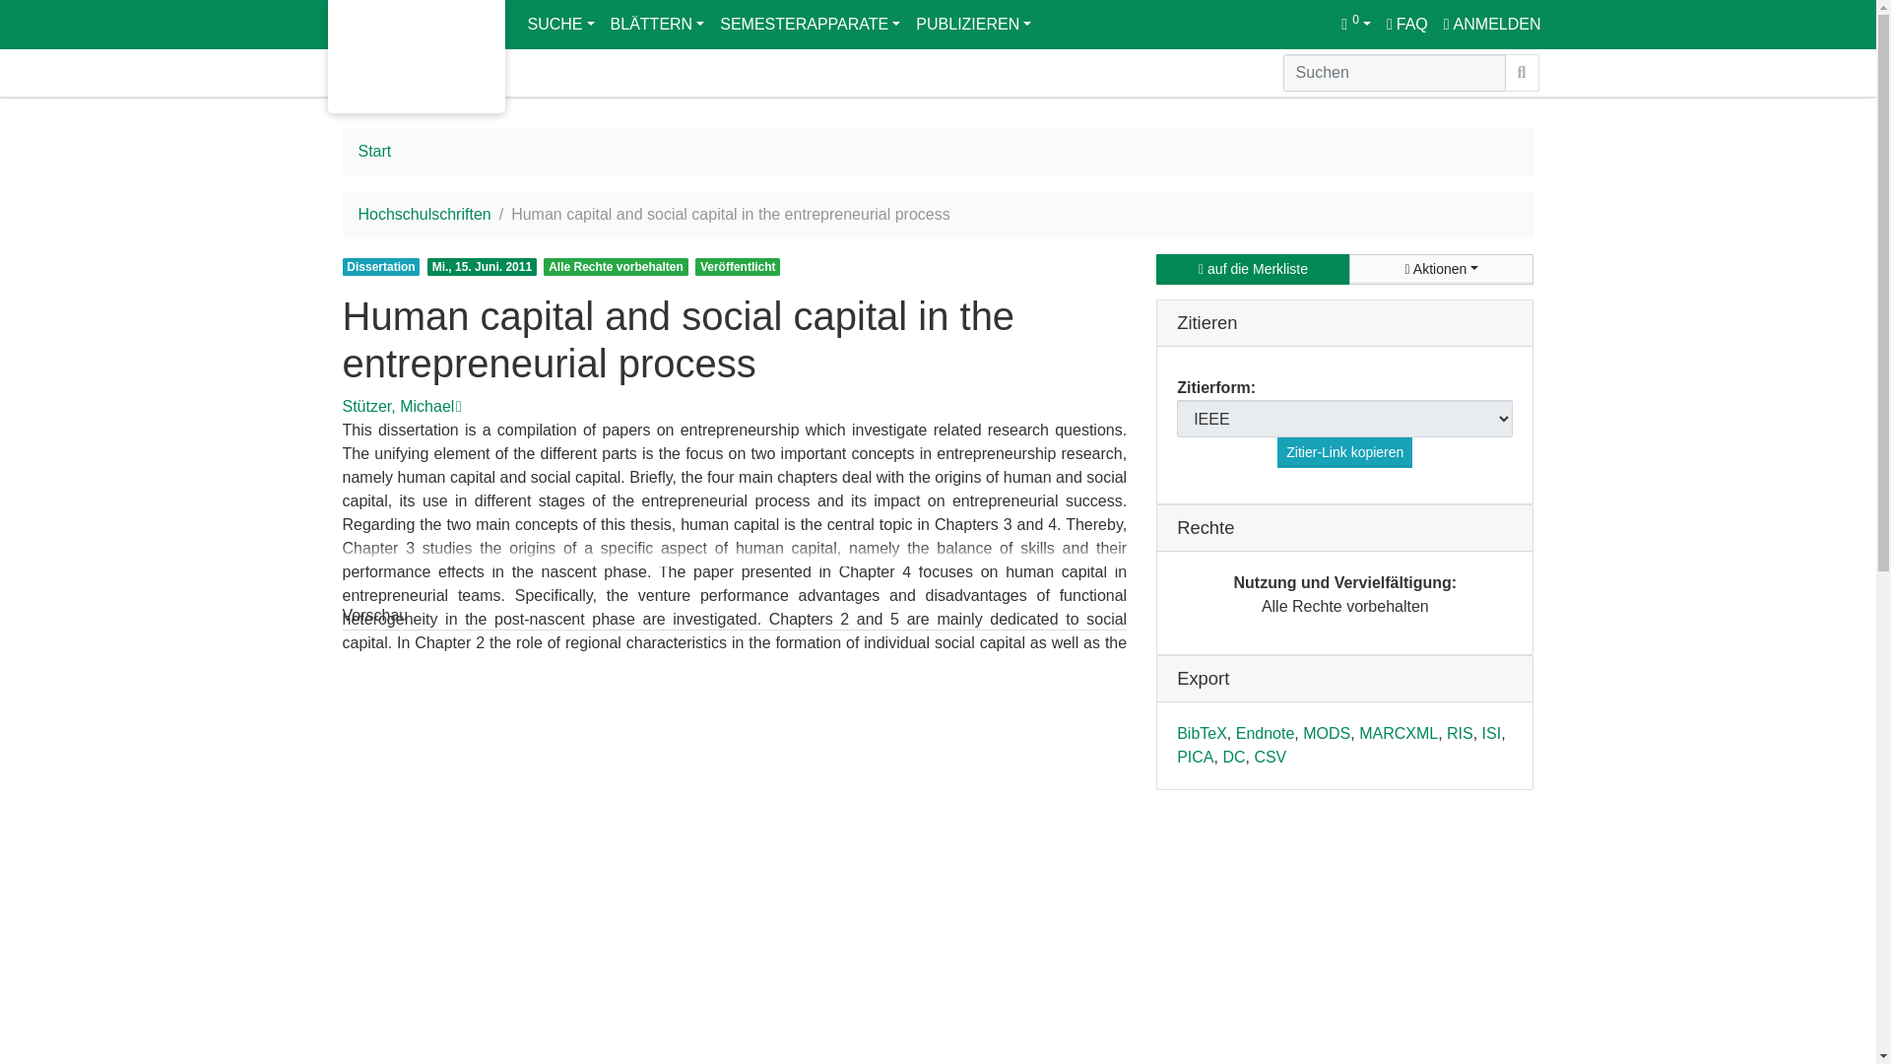 This screenshot has height=1064, width=1891. What do you see at coordinates (616, 266) in the screenshot?
I see `Alle Rechte vorbehalten` at bounding box center [616, 266].